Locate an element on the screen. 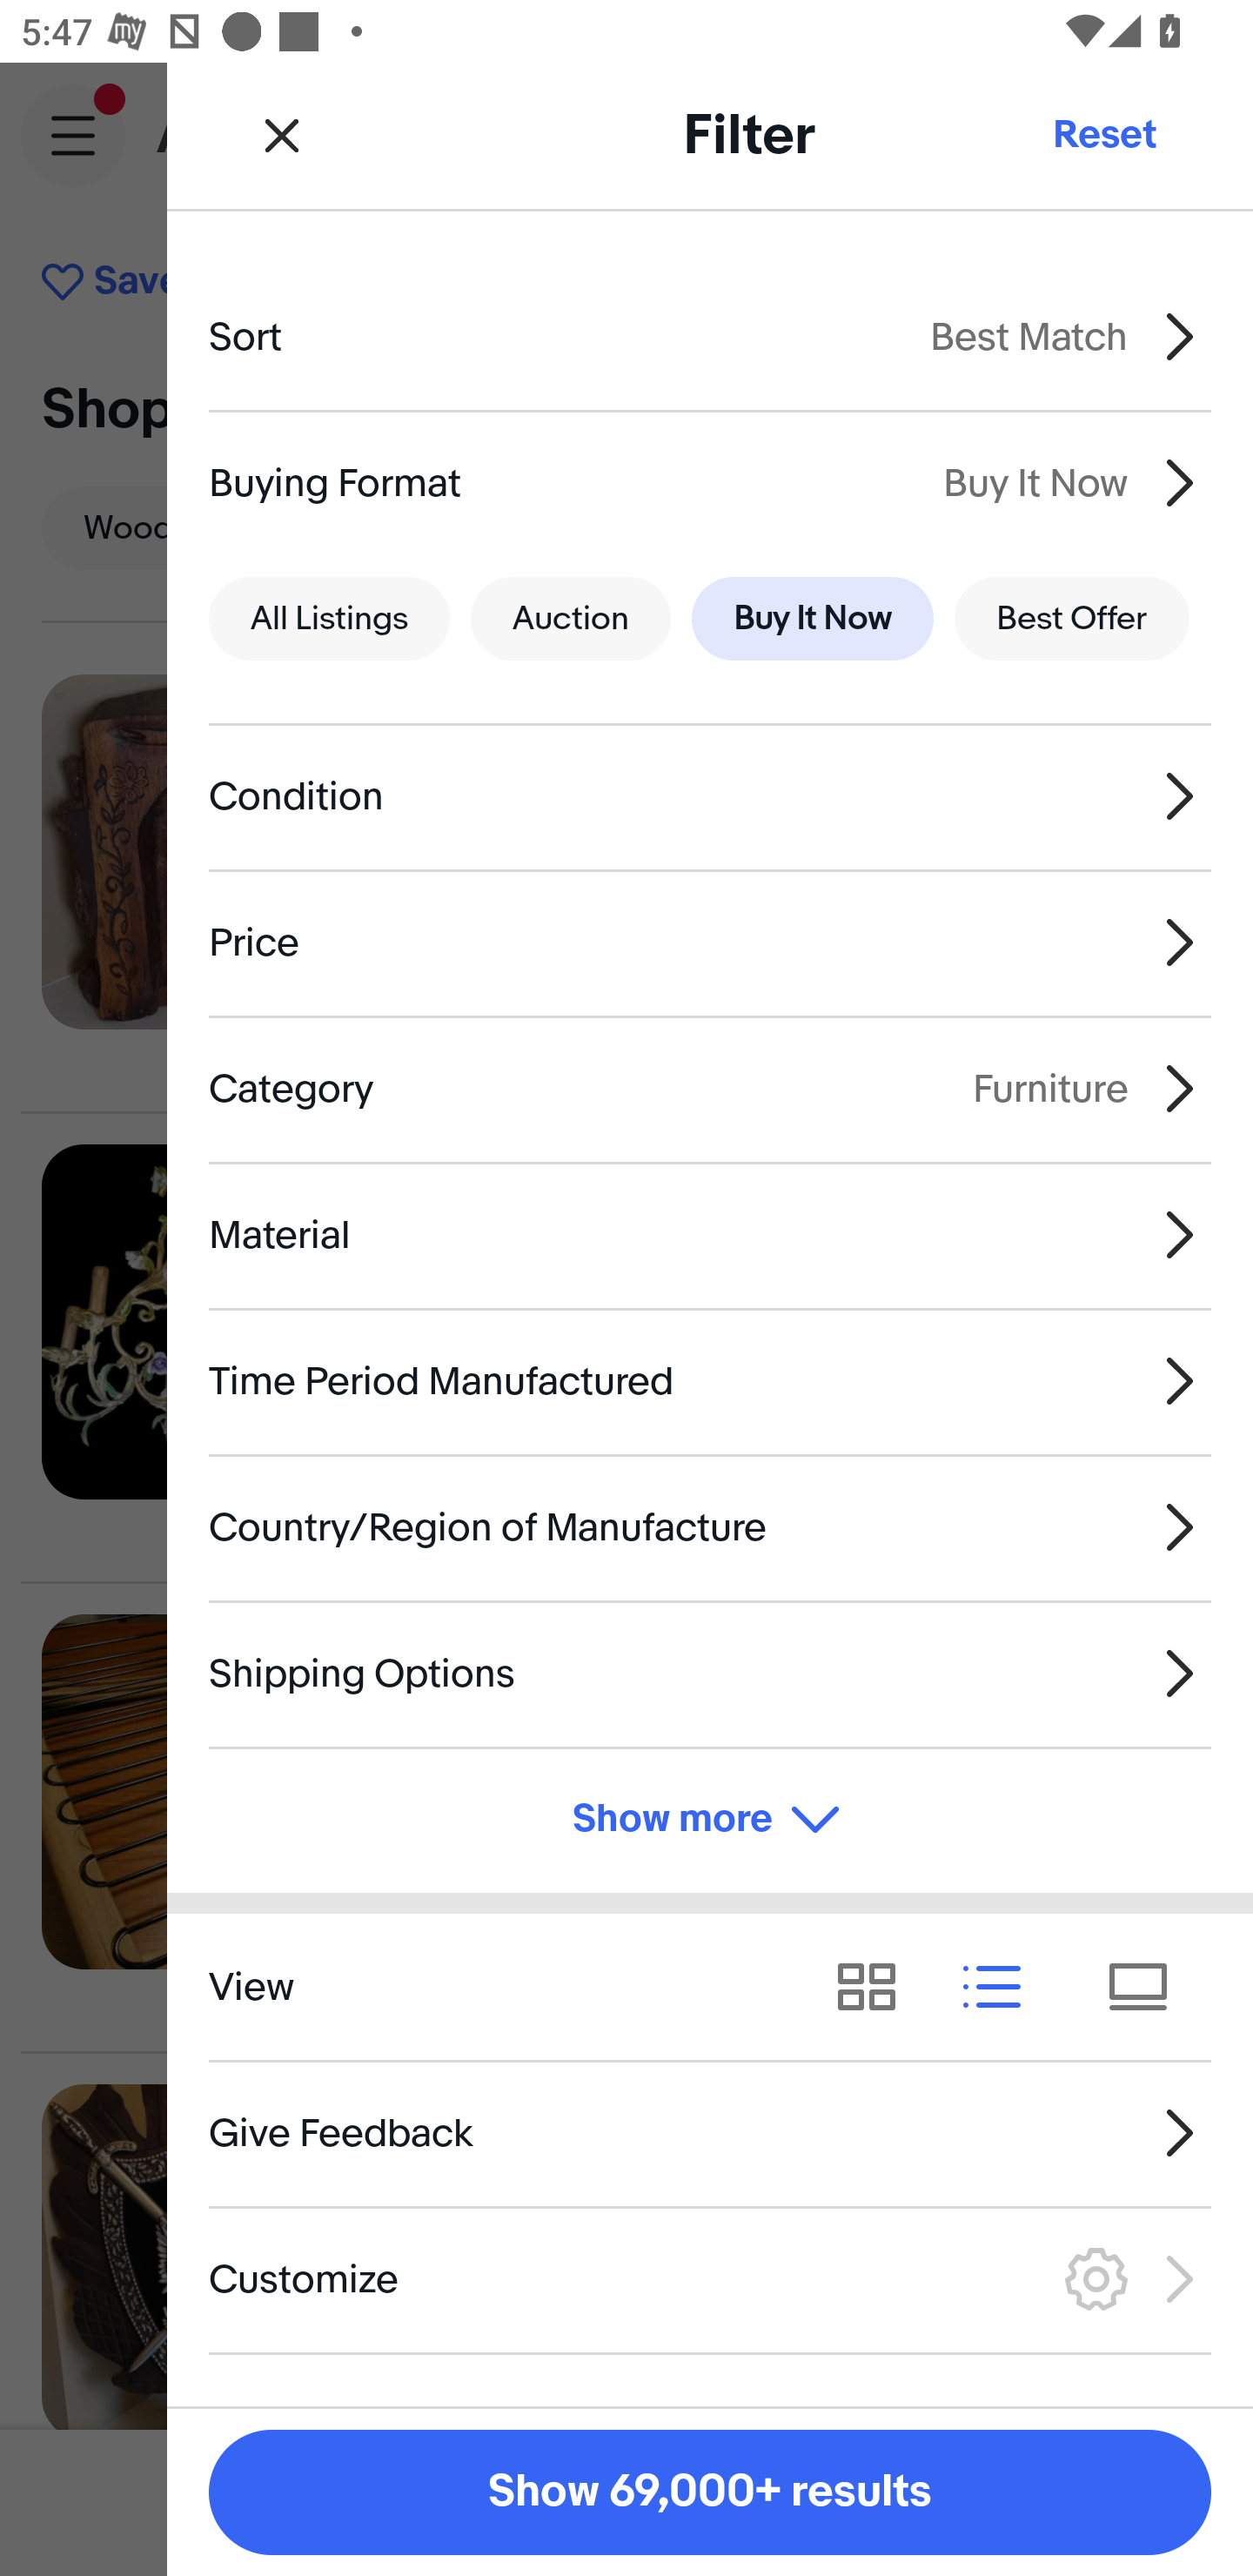  Customize is located at coordinates (710, 2278).